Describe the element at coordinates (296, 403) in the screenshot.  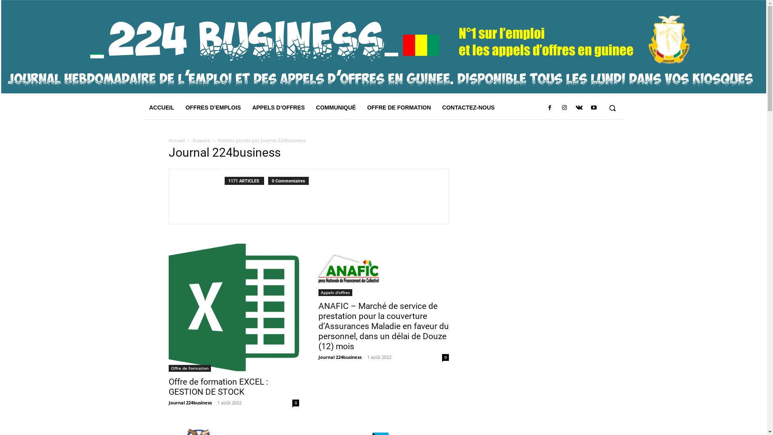
I see `0` at that location.